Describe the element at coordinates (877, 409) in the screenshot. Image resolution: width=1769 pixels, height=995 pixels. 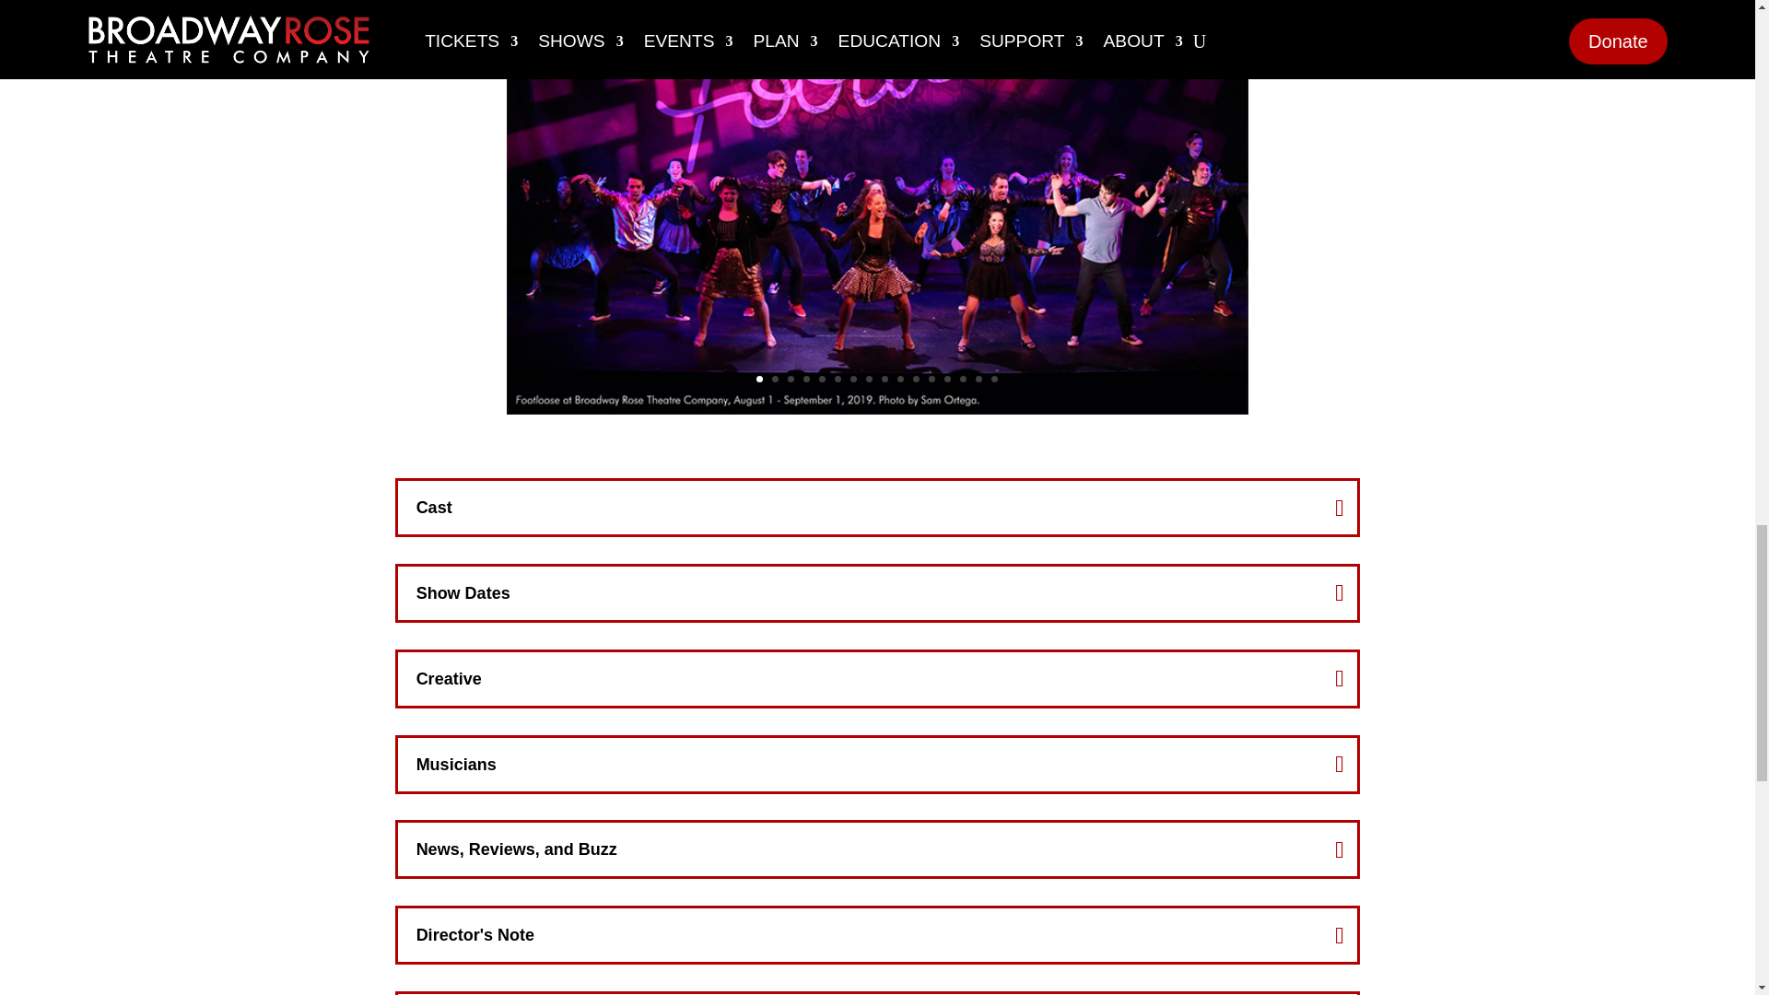
I see `Footloose-13.jpgWeb` at that location.